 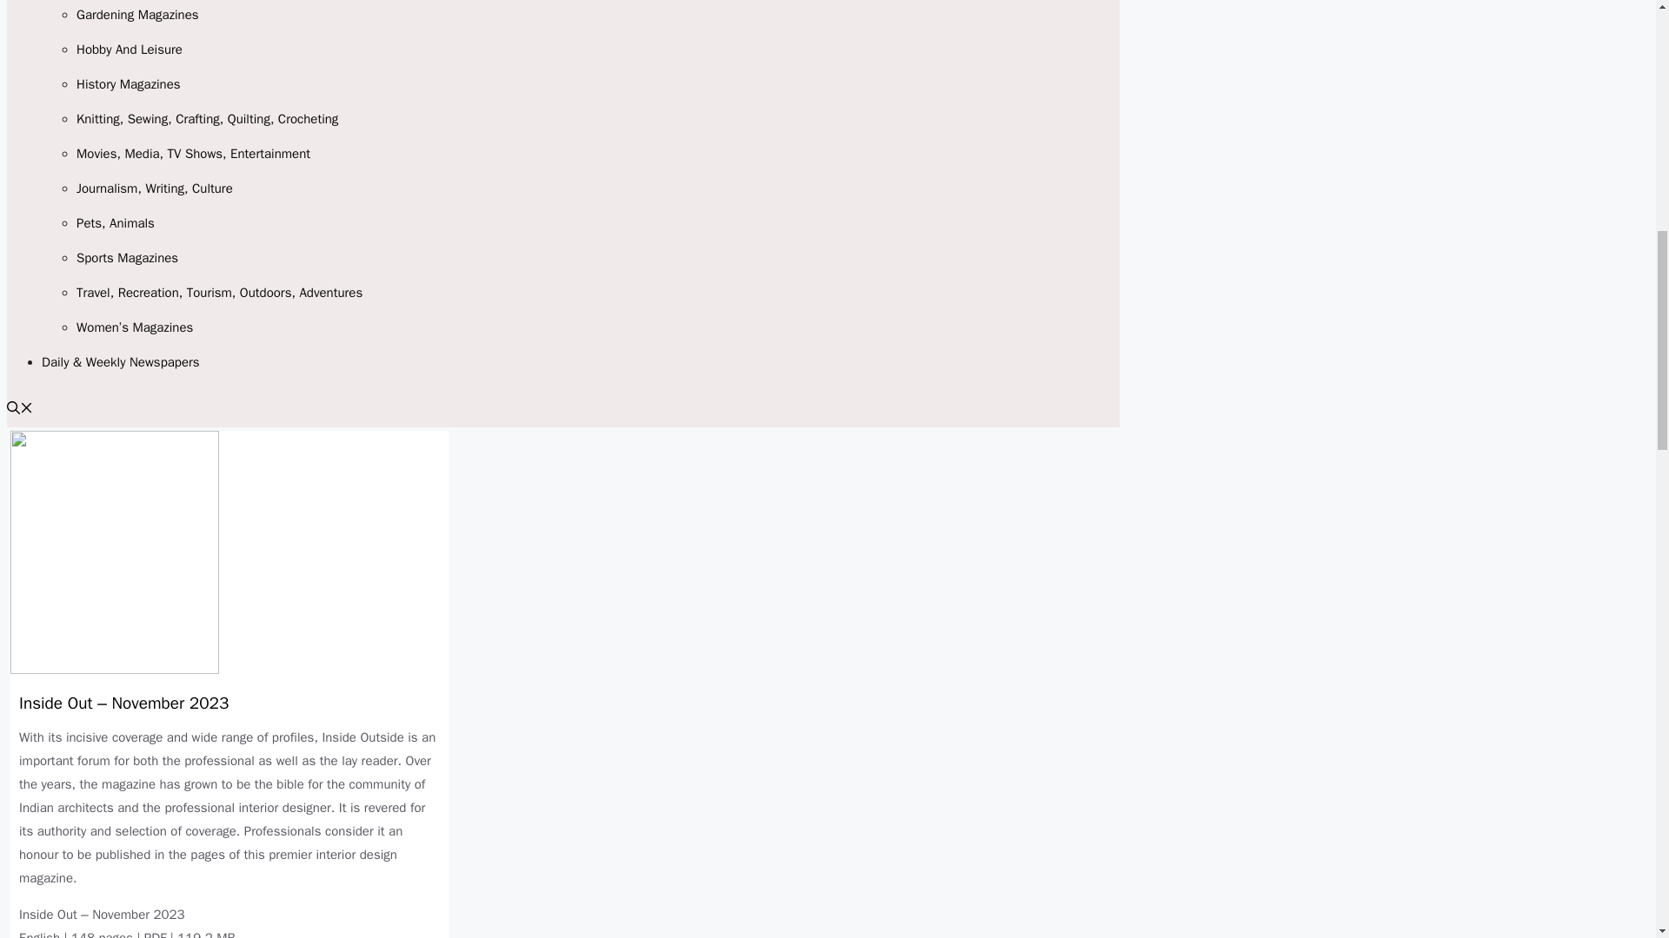 I want to click on Travel, Recreation, Tourism, Outdoors, Adventures, so click(x=219, y=292).